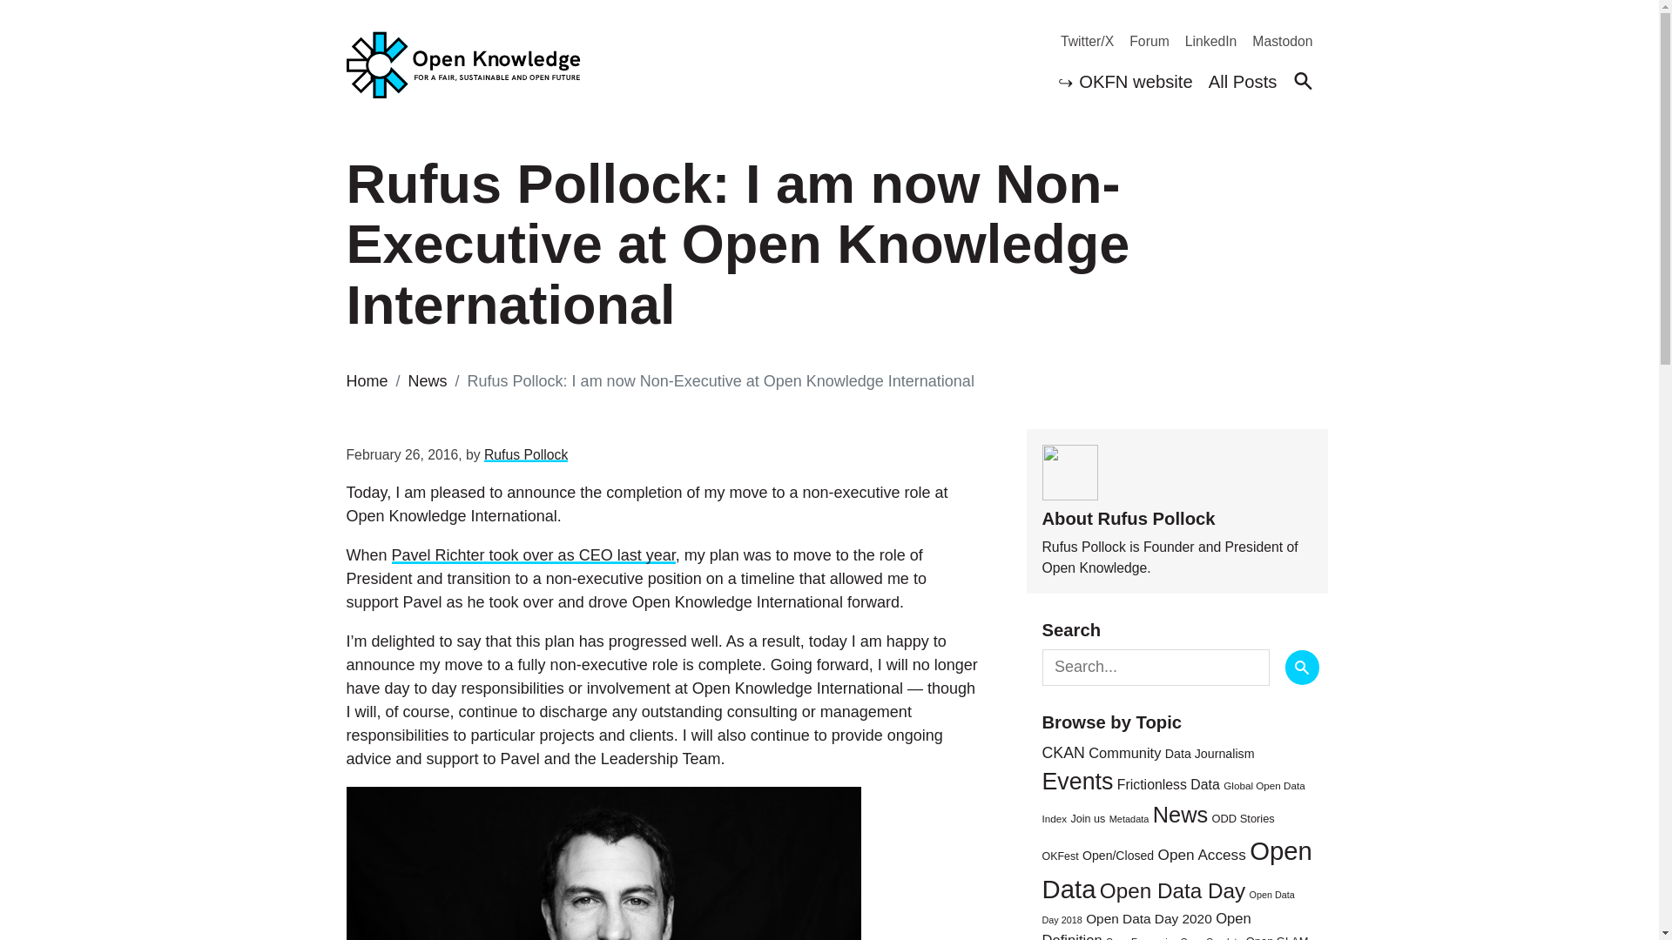 This screenshot has height=940, width=1672. I want to click on Community, so click(1123, 752).